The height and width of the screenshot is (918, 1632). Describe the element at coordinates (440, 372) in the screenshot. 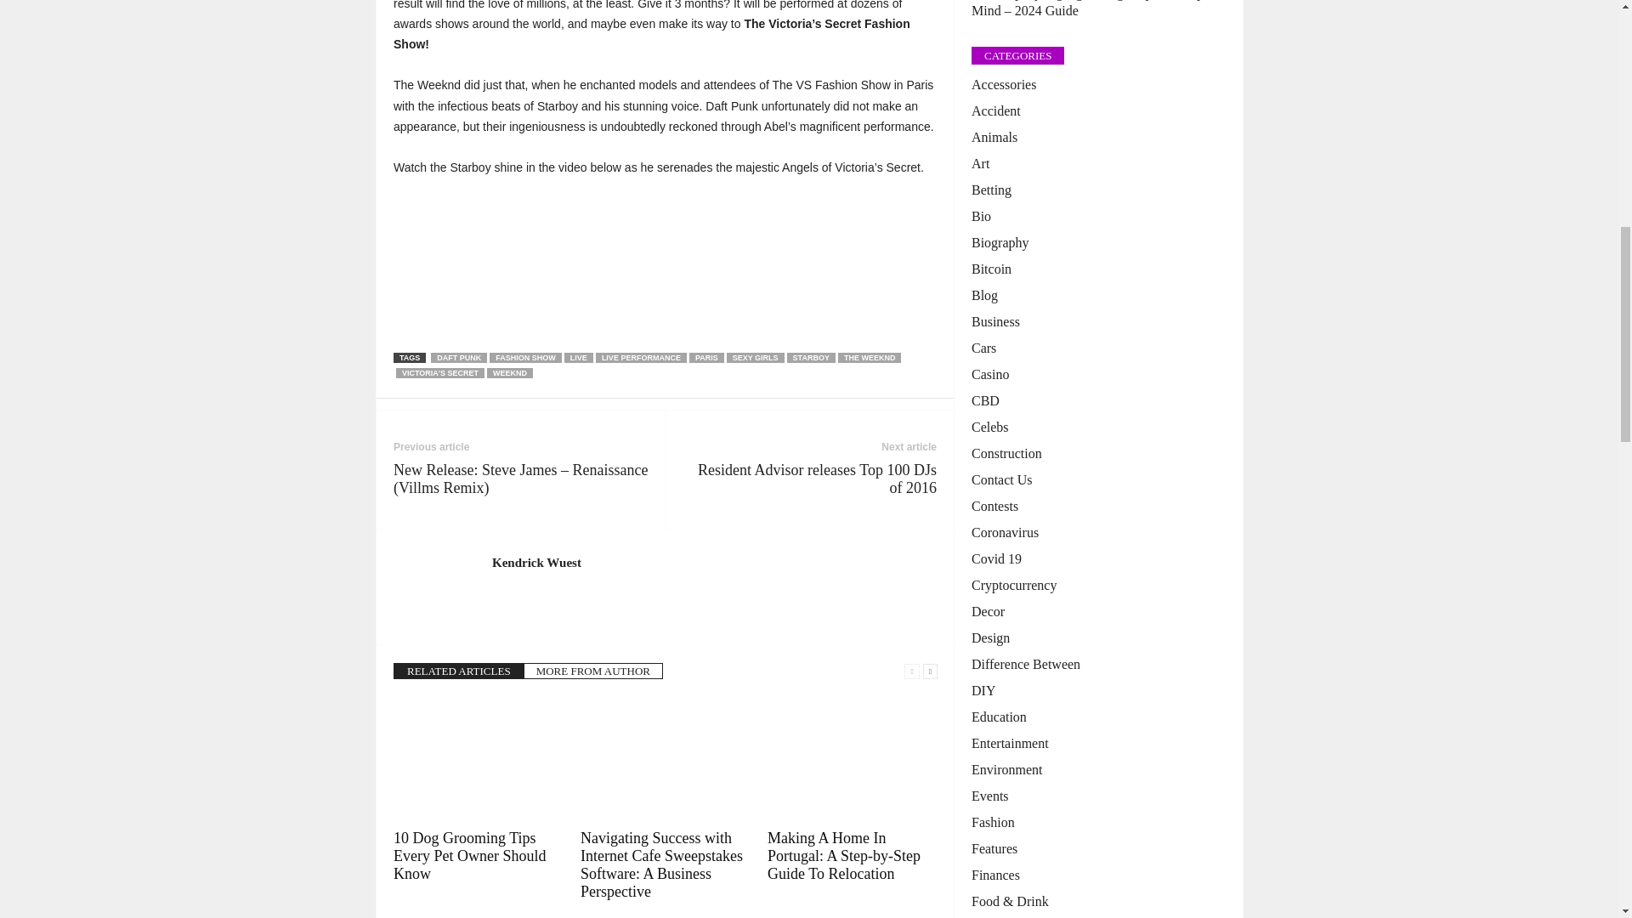

I see `VICTORIA'S SECRET` at that location.